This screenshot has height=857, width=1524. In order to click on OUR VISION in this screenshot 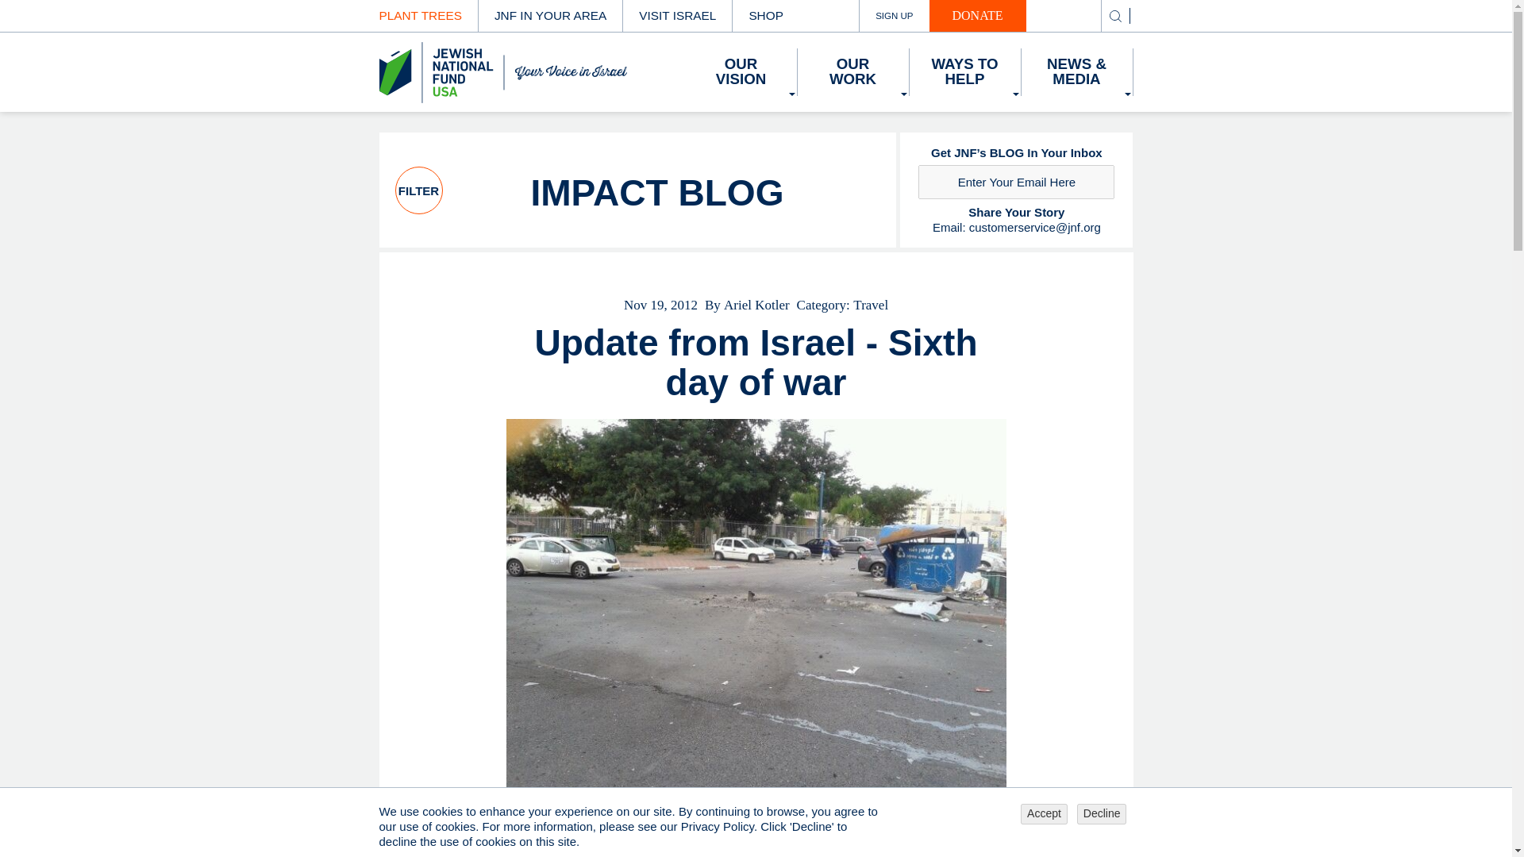, I will do `click(741, 71)`.